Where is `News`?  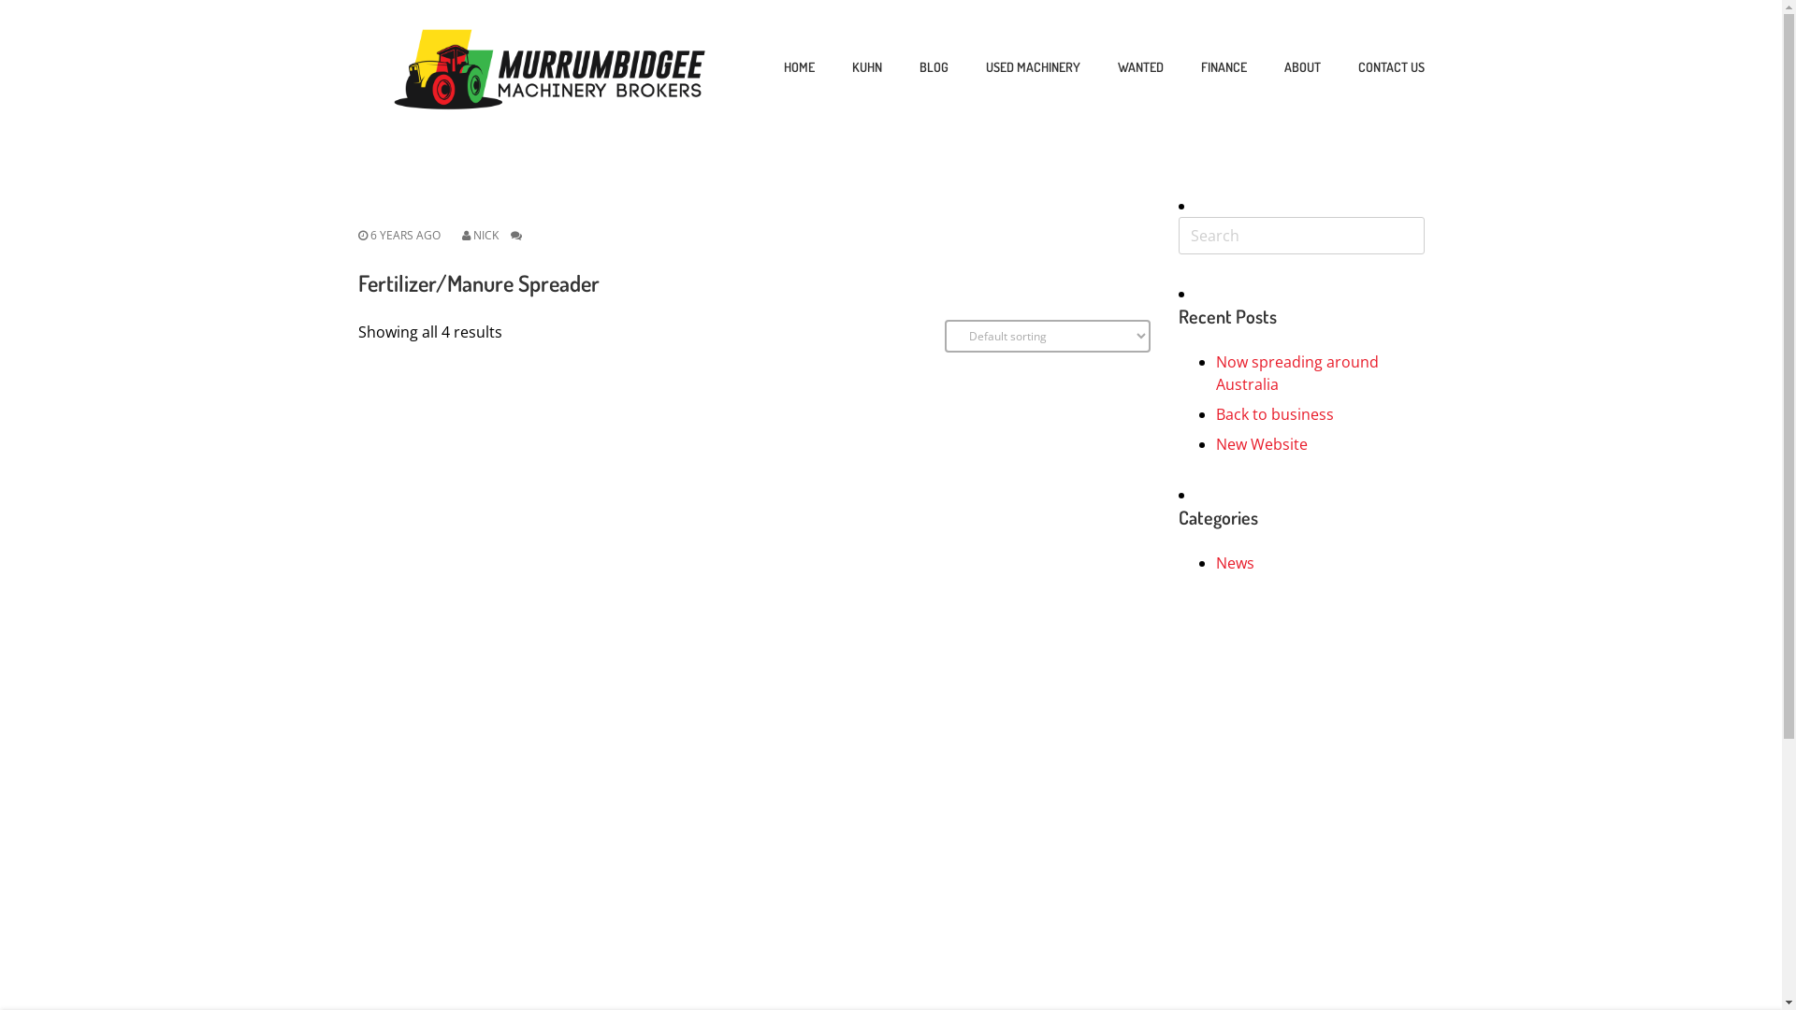
News is located at coordinates (1235, 563).